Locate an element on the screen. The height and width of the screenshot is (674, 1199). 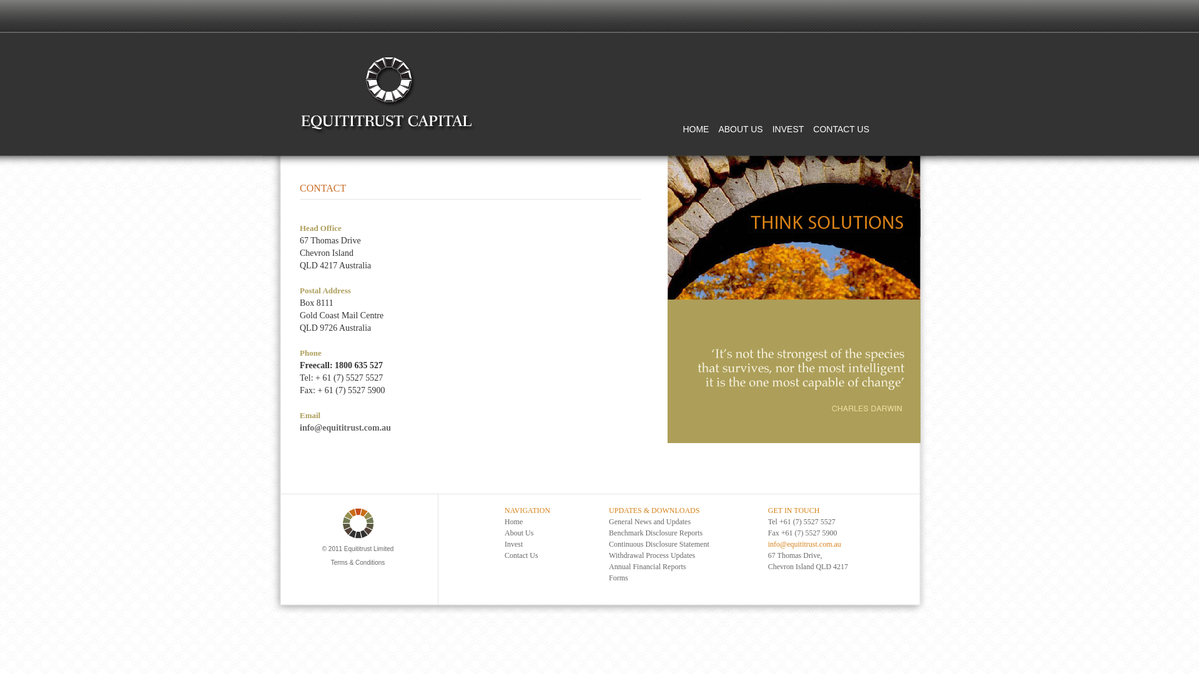
Benchmark Disclosure Reports is located at coordinates (656, 533).